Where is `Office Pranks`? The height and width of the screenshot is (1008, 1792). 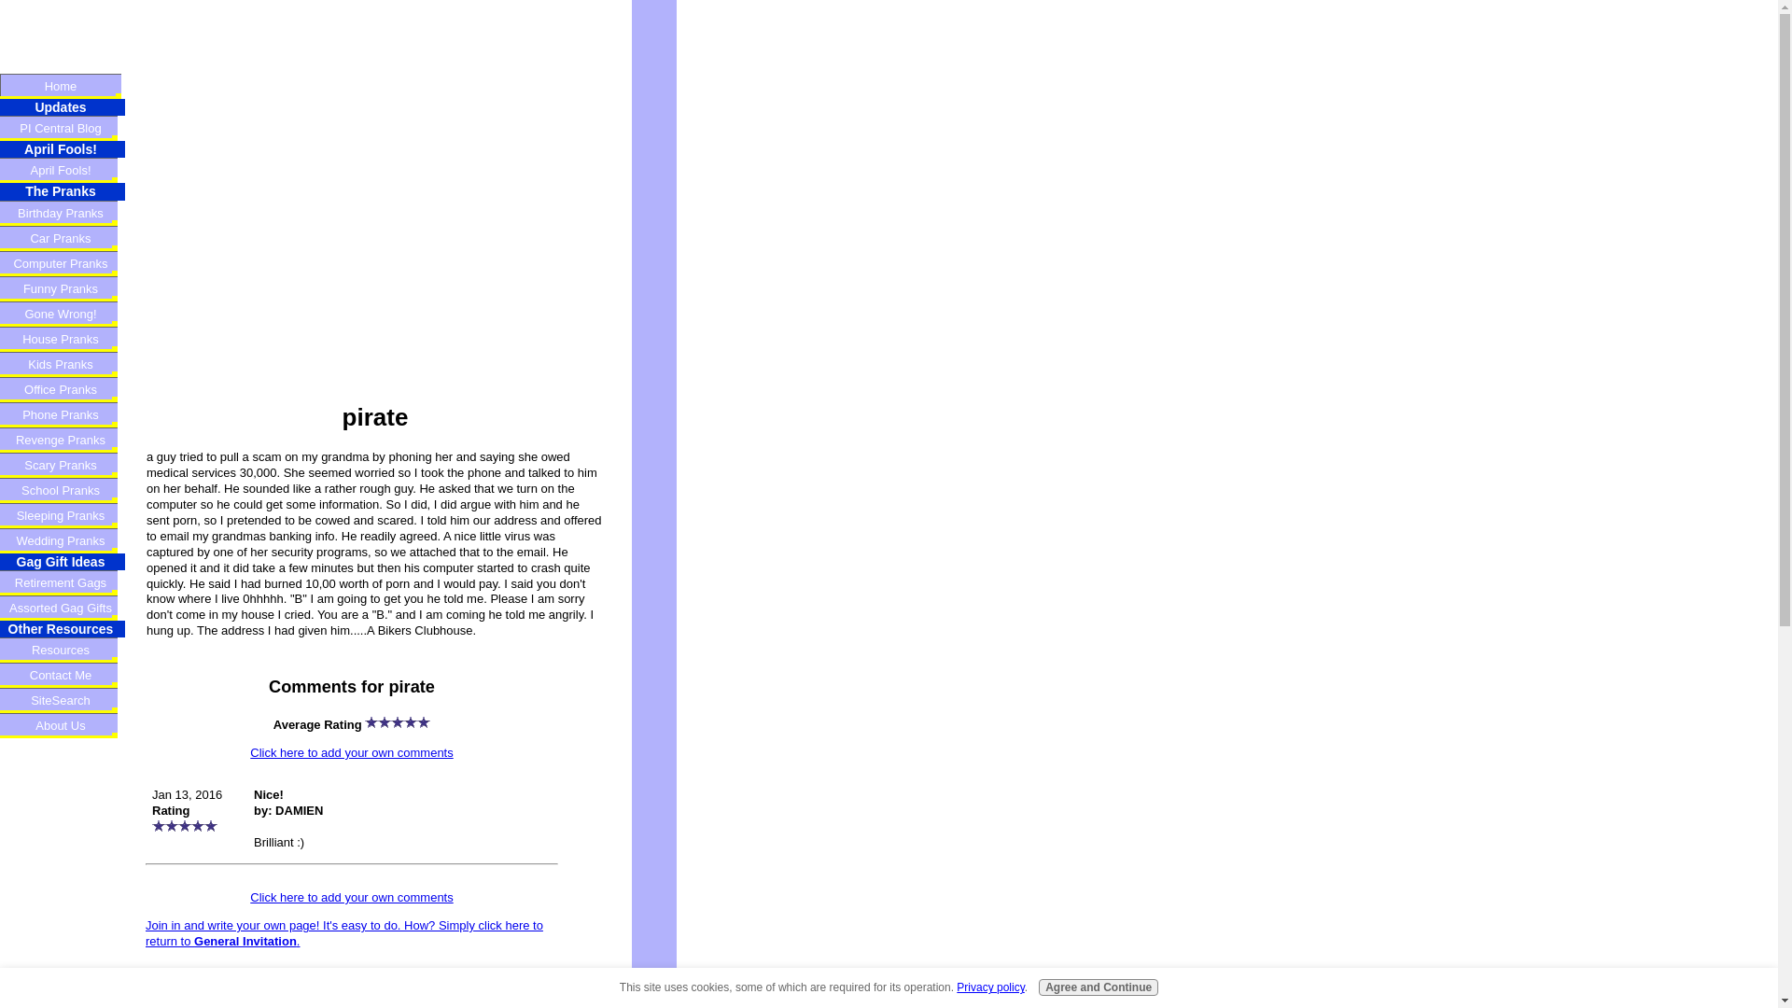
Office Pranks is located at coordinates (63, 388).